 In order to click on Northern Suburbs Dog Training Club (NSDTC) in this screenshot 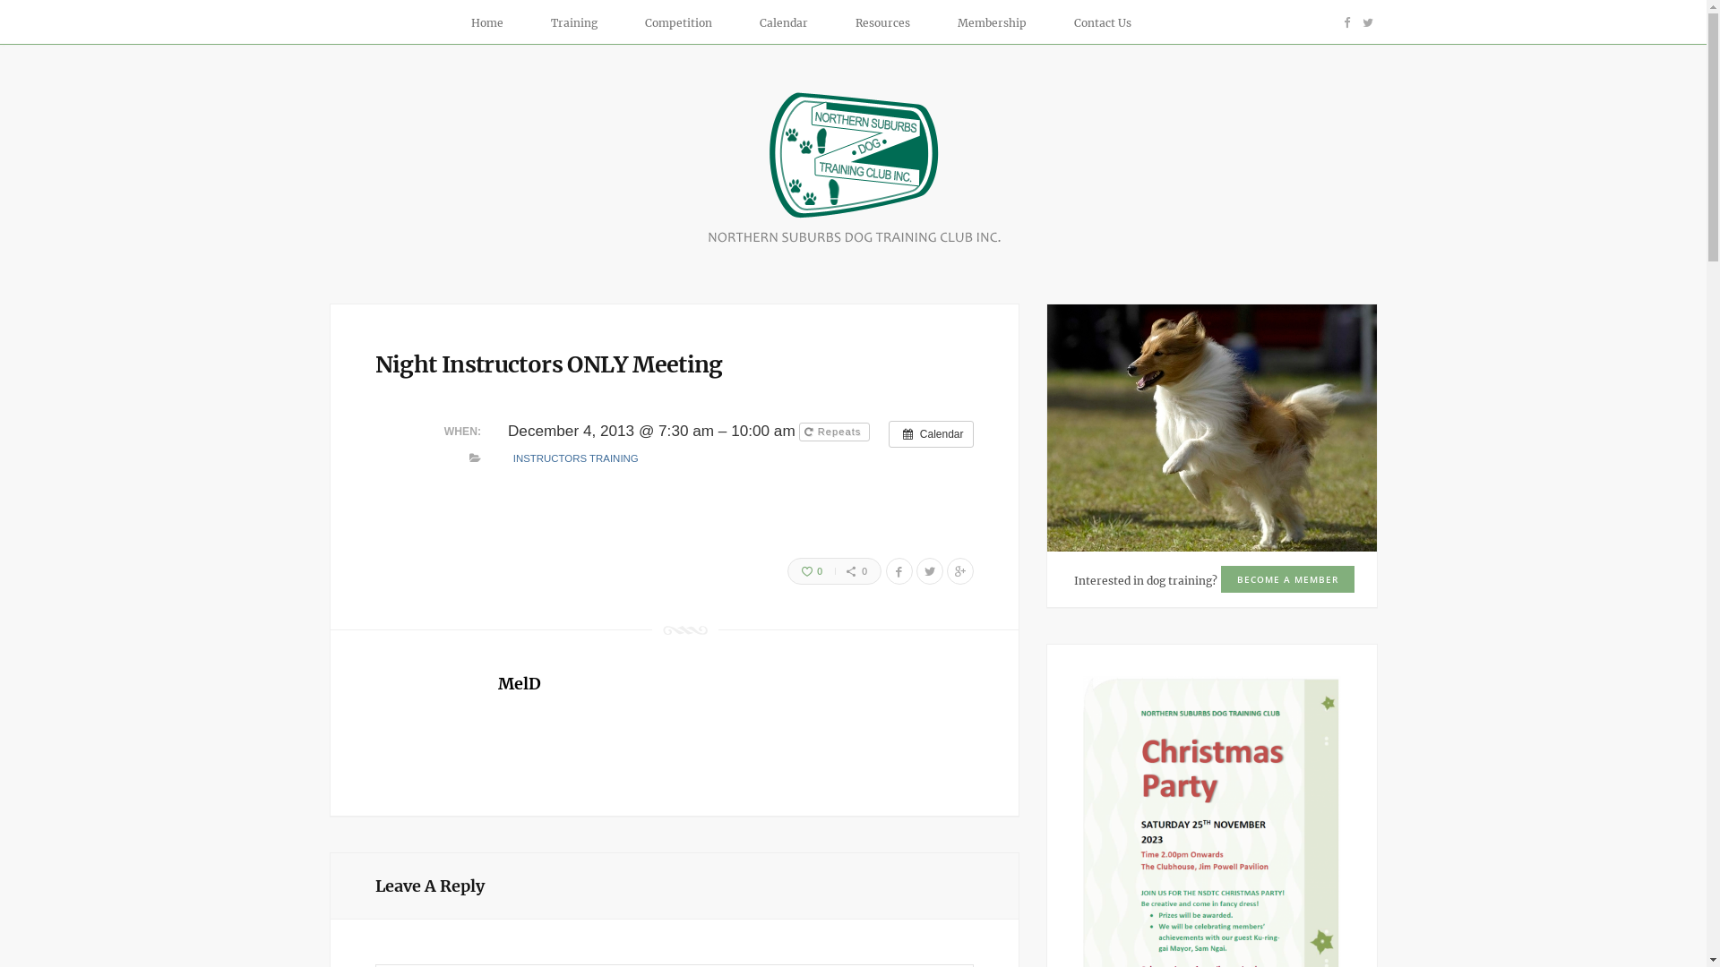, I will do `click(854, 242)`.